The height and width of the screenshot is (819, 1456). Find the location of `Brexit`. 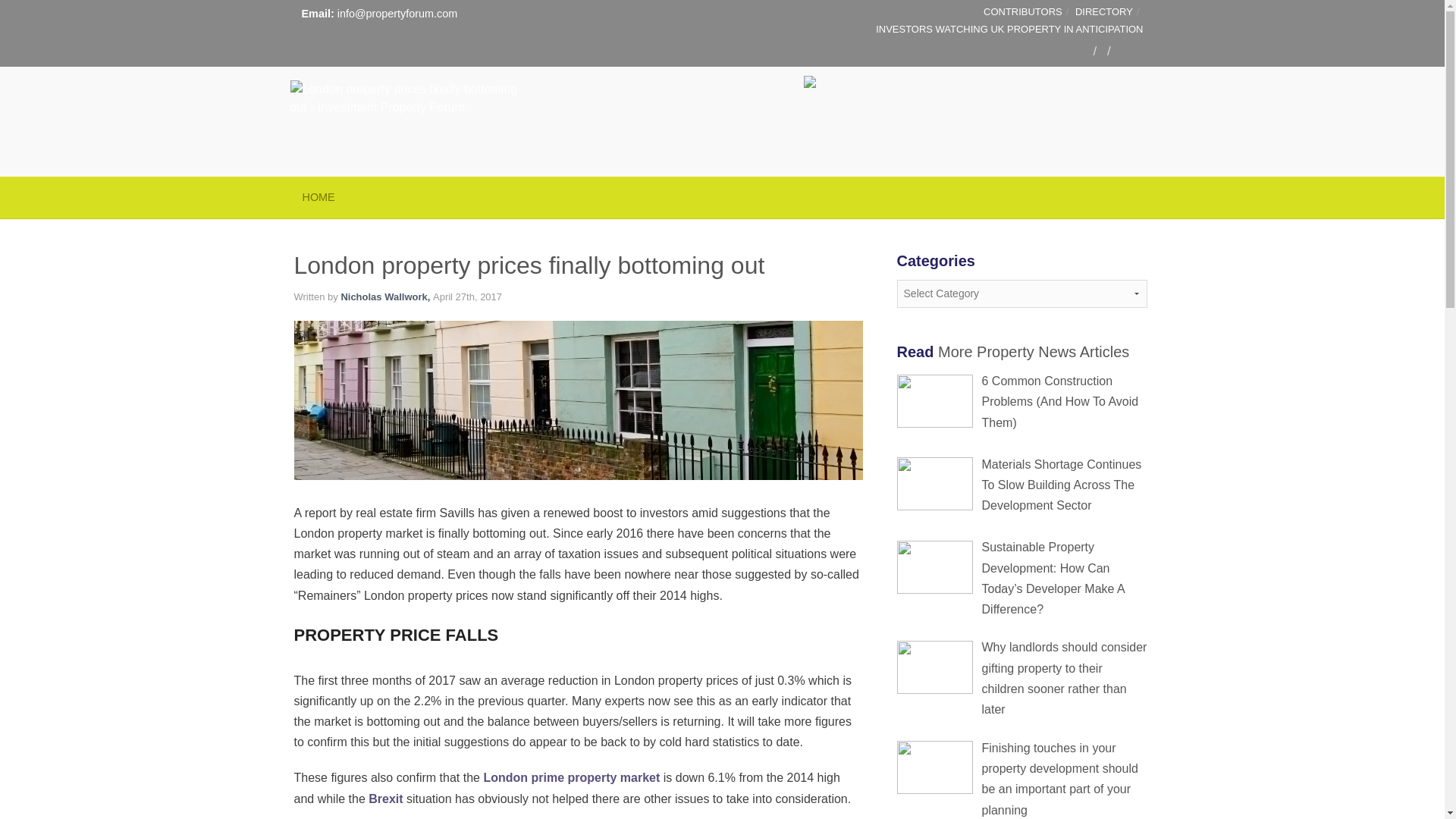

Brexit is located at coordinates (385, 799).